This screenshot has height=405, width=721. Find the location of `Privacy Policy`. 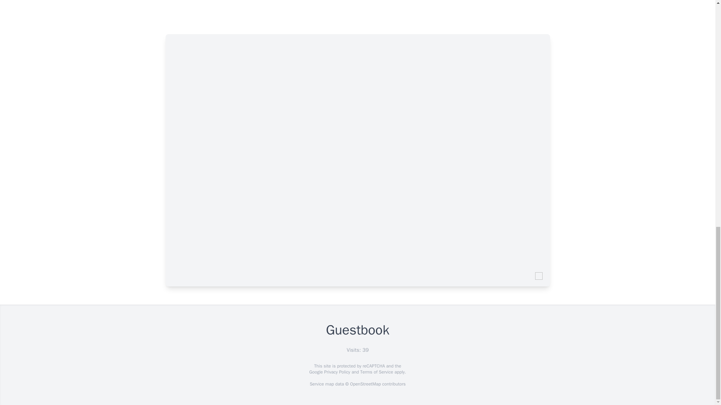

Privacy Policy is located at coordinates (336, 372).